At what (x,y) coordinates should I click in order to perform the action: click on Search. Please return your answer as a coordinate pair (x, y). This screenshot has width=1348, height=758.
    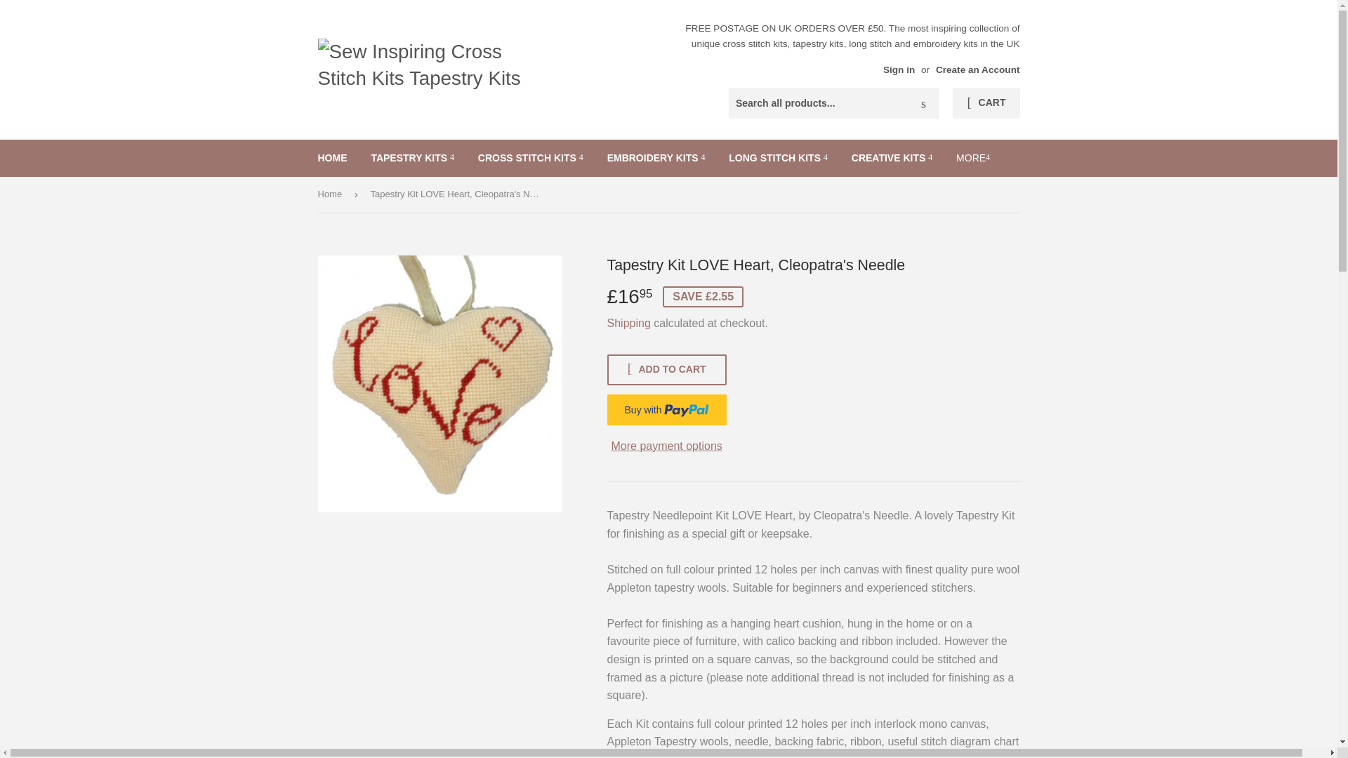
    Looking at the image, I should click on (923, 104).